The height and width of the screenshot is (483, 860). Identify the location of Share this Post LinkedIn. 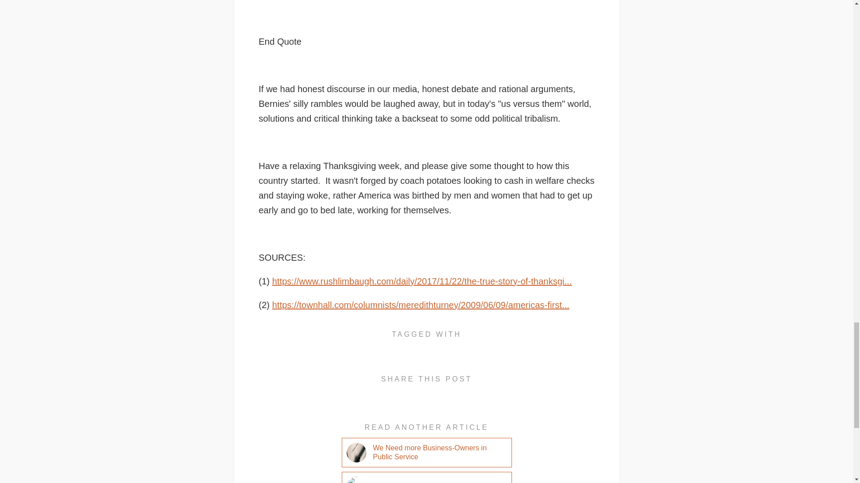
(438, 394).